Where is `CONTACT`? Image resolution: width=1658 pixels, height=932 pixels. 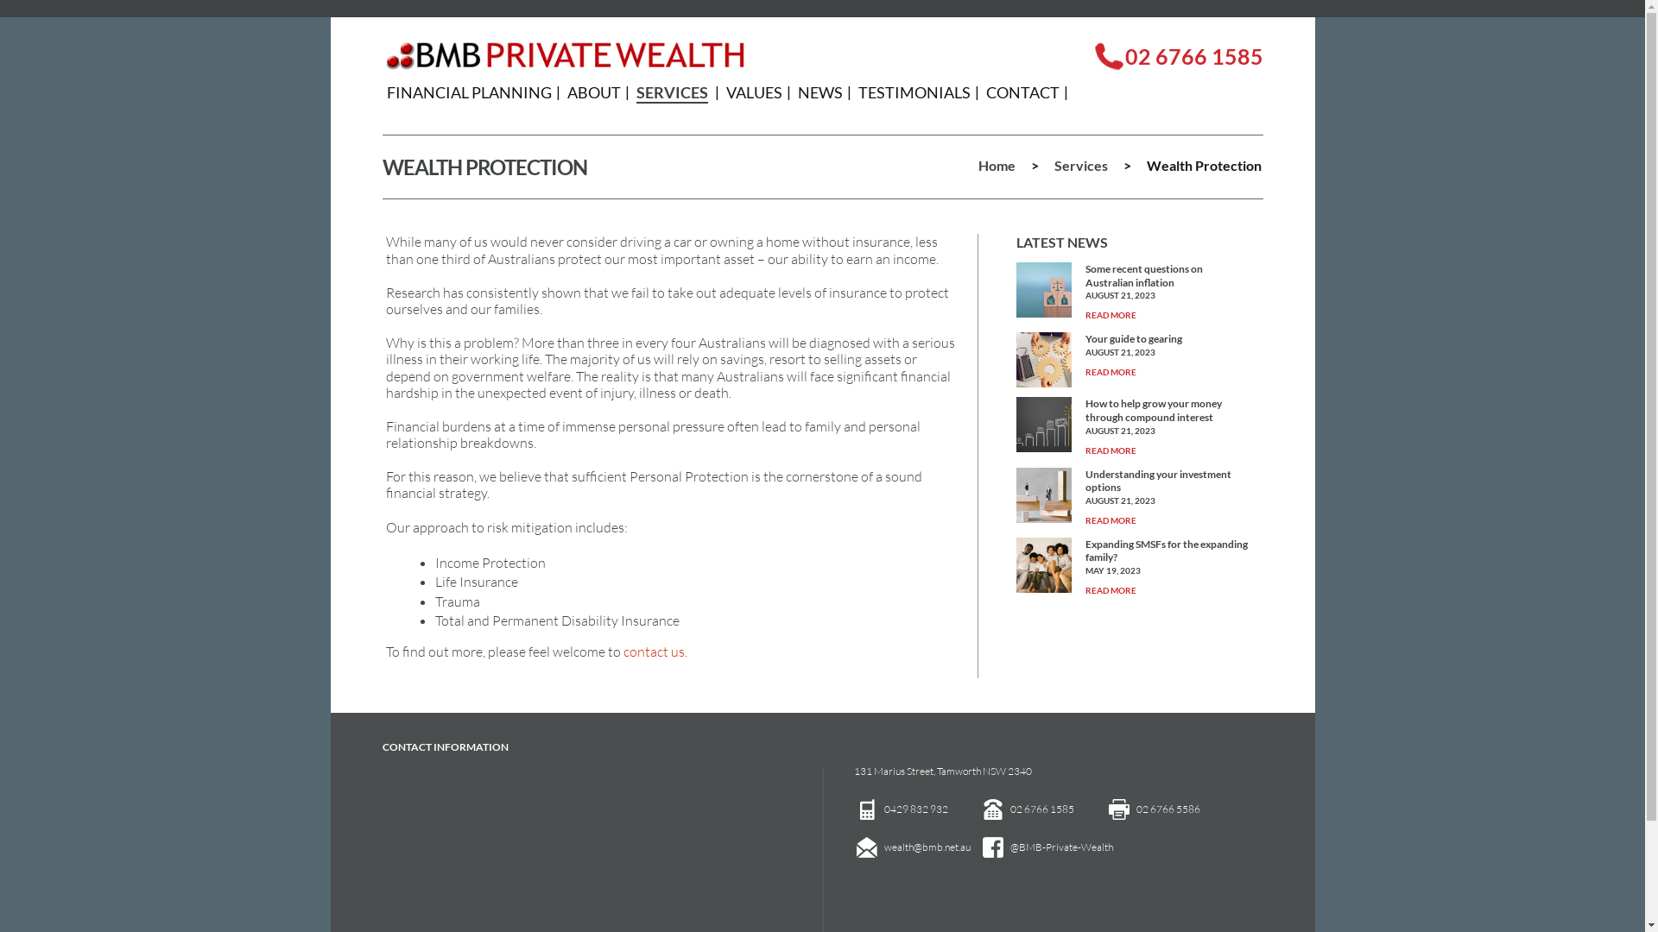 CONTACT is located at coordinates (1022, 92).